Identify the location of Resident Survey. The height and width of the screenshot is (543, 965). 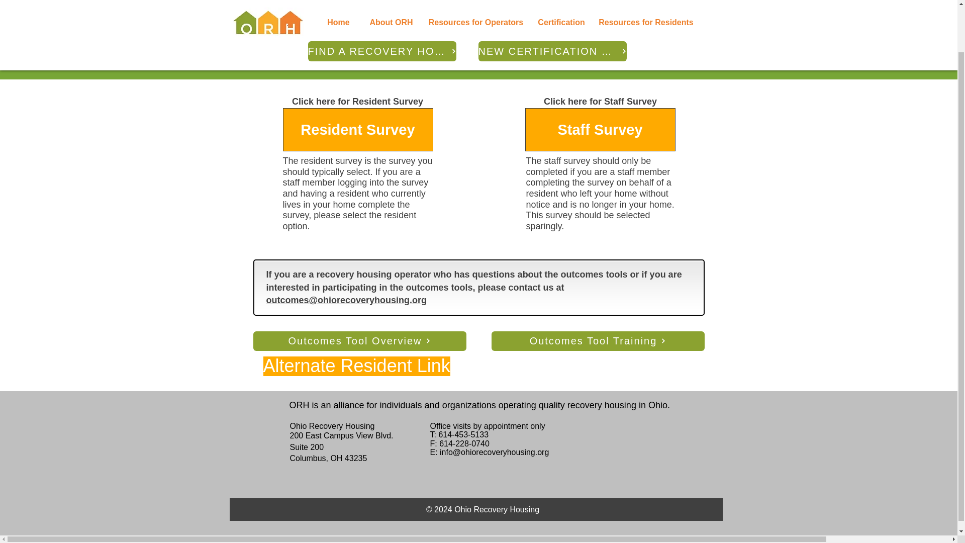
(357, 130).